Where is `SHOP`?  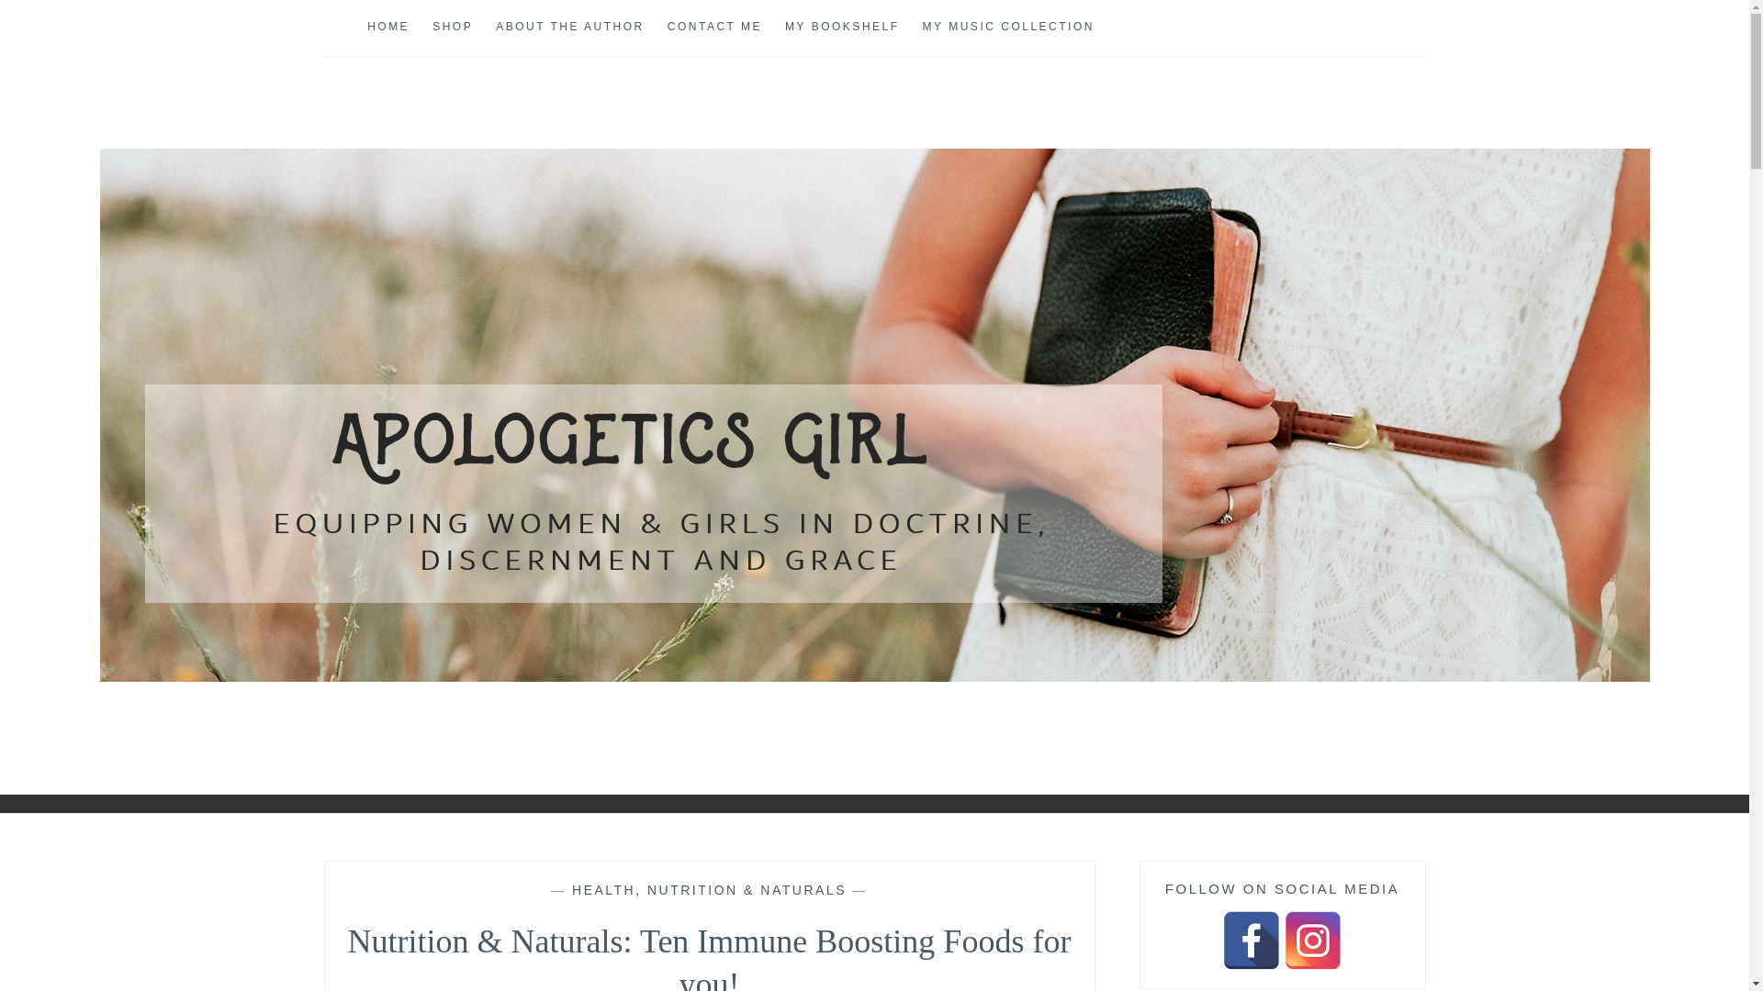 SHOP is located at coordinates (452, 28).